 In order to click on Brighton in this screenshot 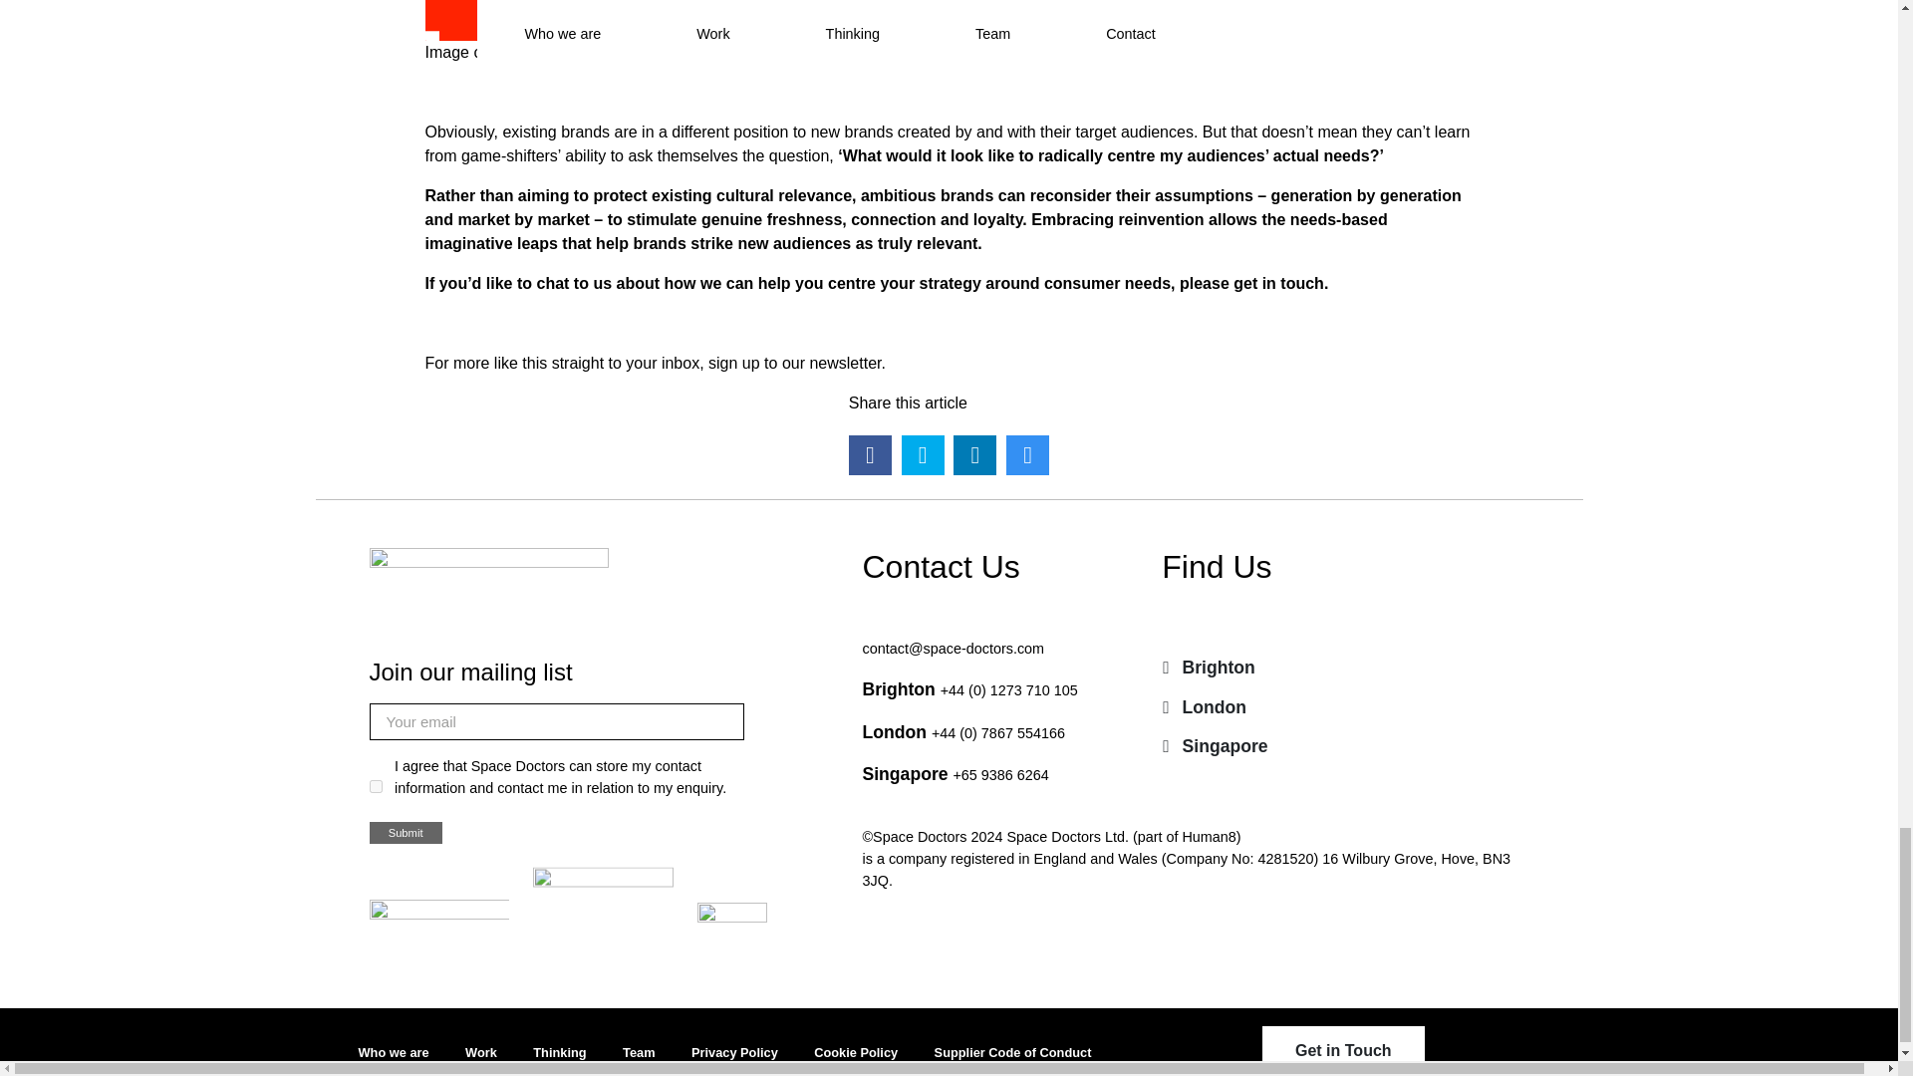, I will do `click(1209, 667)`.